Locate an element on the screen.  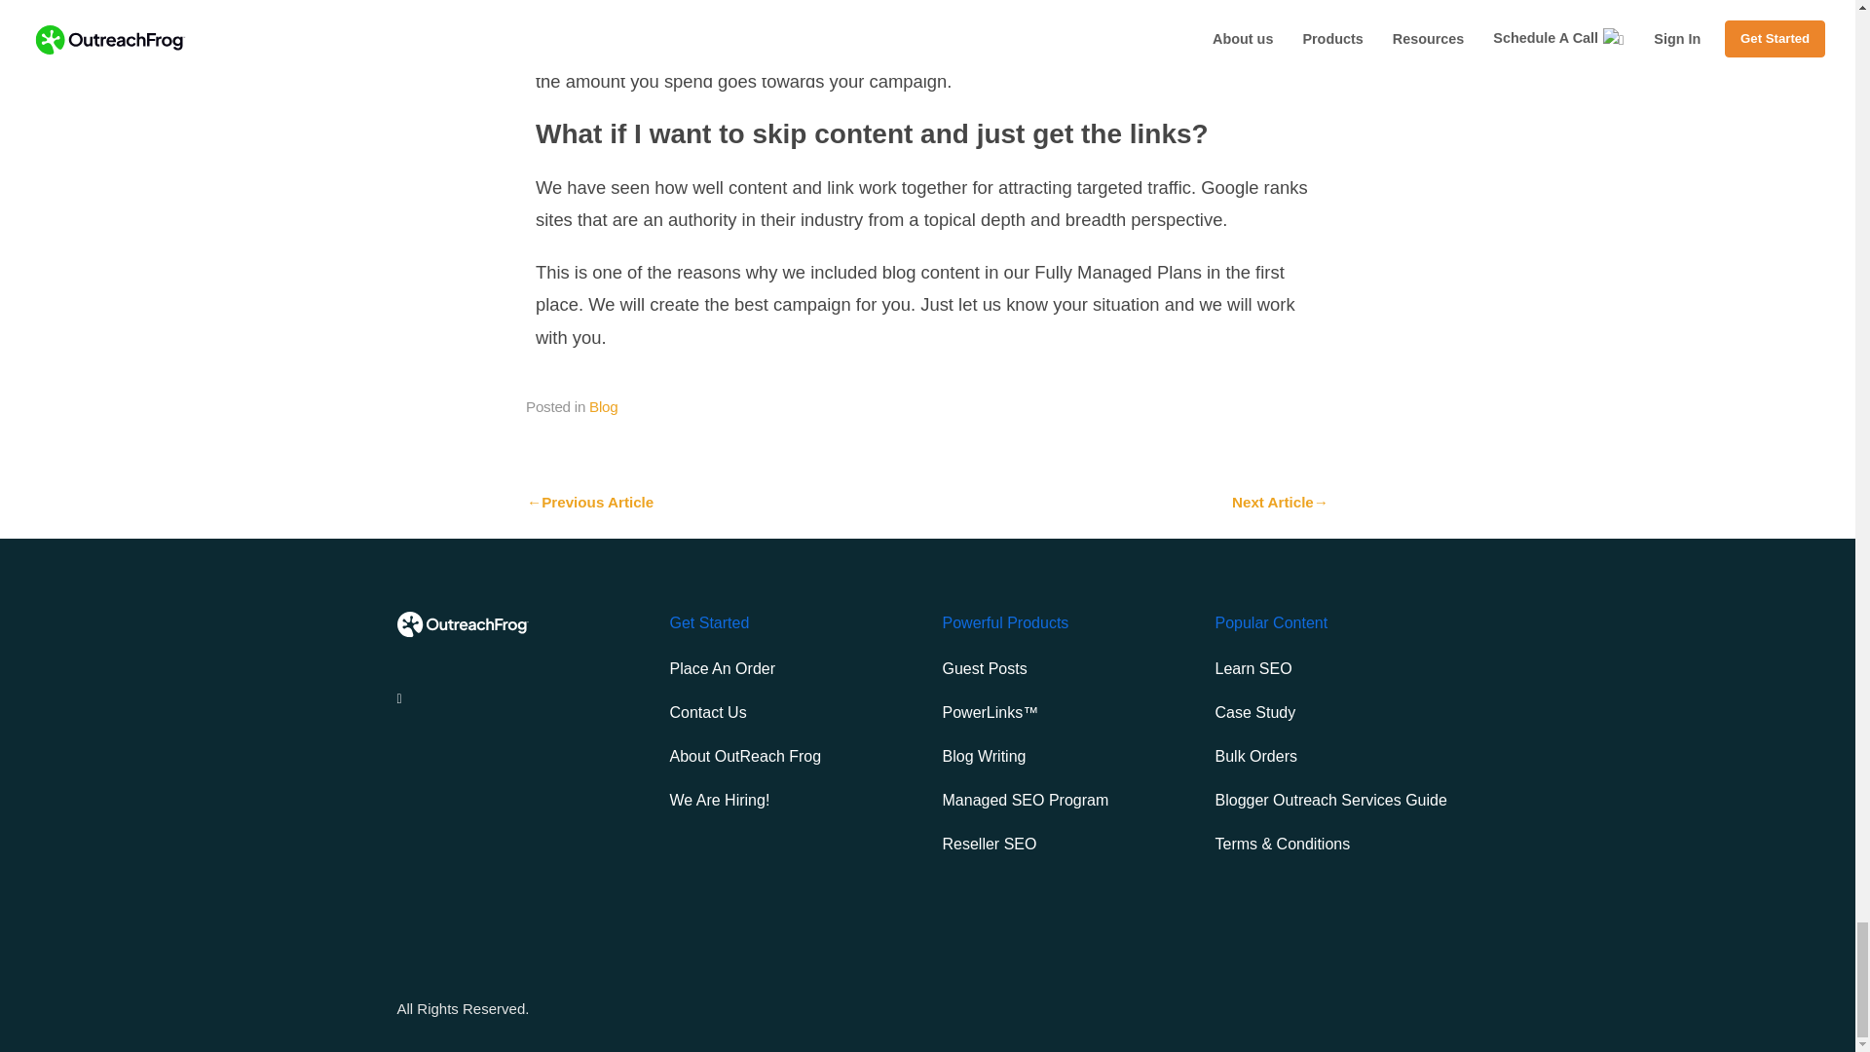
Bulk Orders is located at coordinates (1256, 756).